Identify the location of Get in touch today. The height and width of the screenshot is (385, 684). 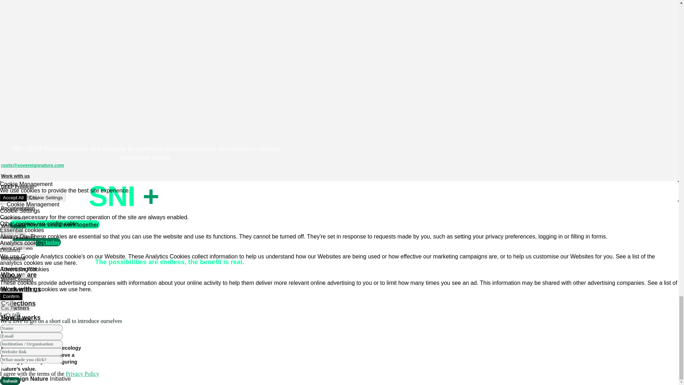
(37, 242).